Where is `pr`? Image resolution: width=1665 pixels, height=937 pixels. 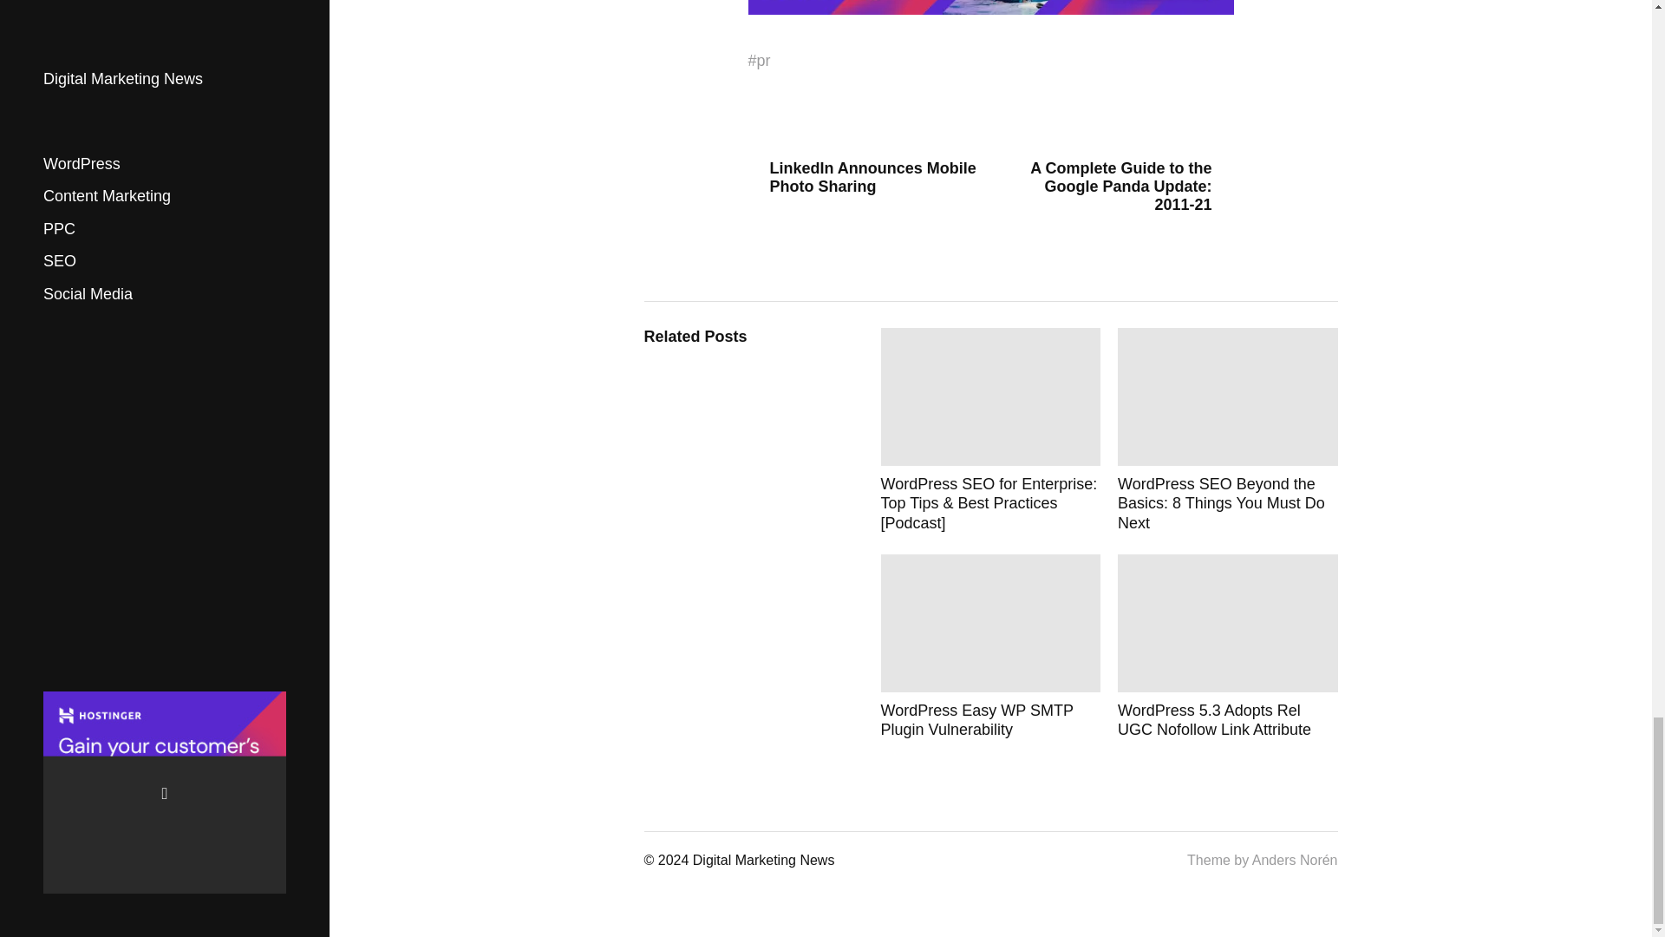 pr is located at coordinates (763, 61).